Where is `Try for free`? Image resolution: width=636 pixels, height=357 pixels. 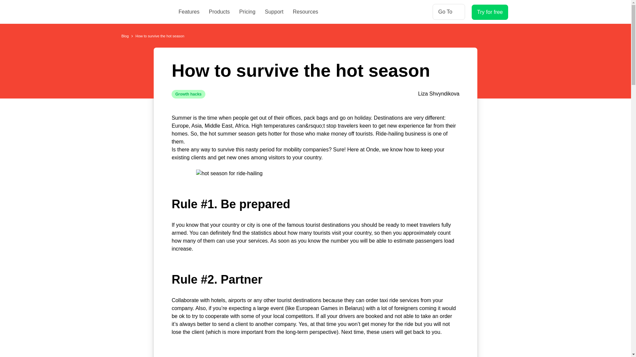 Try for free is located at coordinates (490, 12).